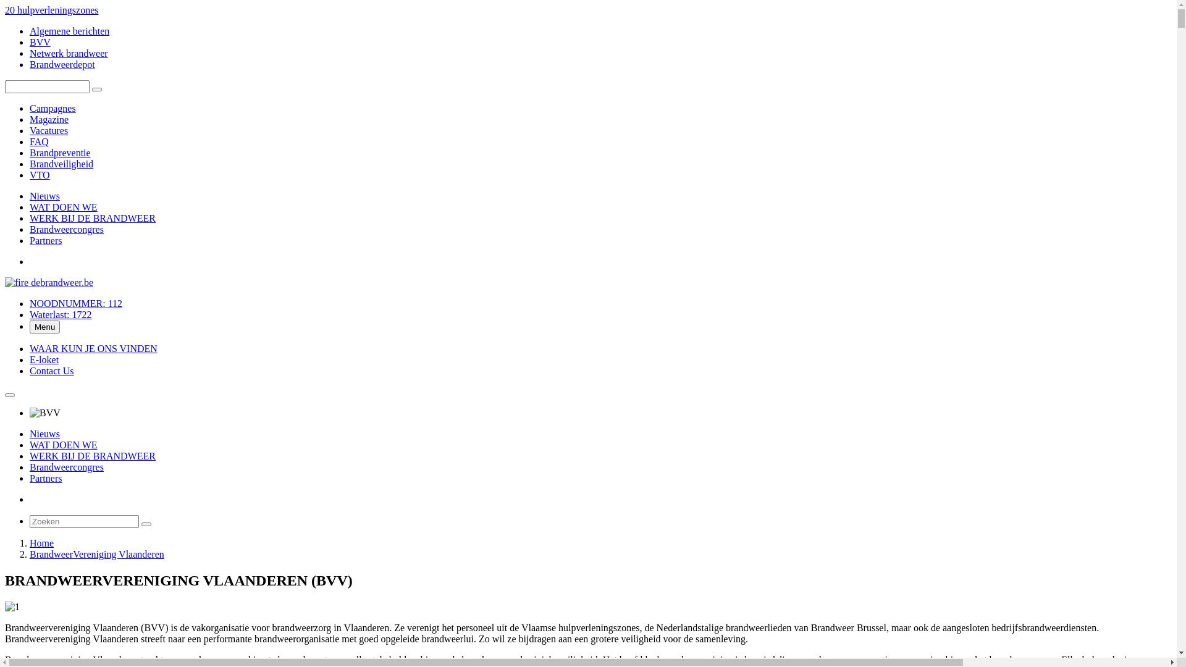  Describe the element at coordinates (49, 131) in the screenshot. I see `Vacatures` at that location.